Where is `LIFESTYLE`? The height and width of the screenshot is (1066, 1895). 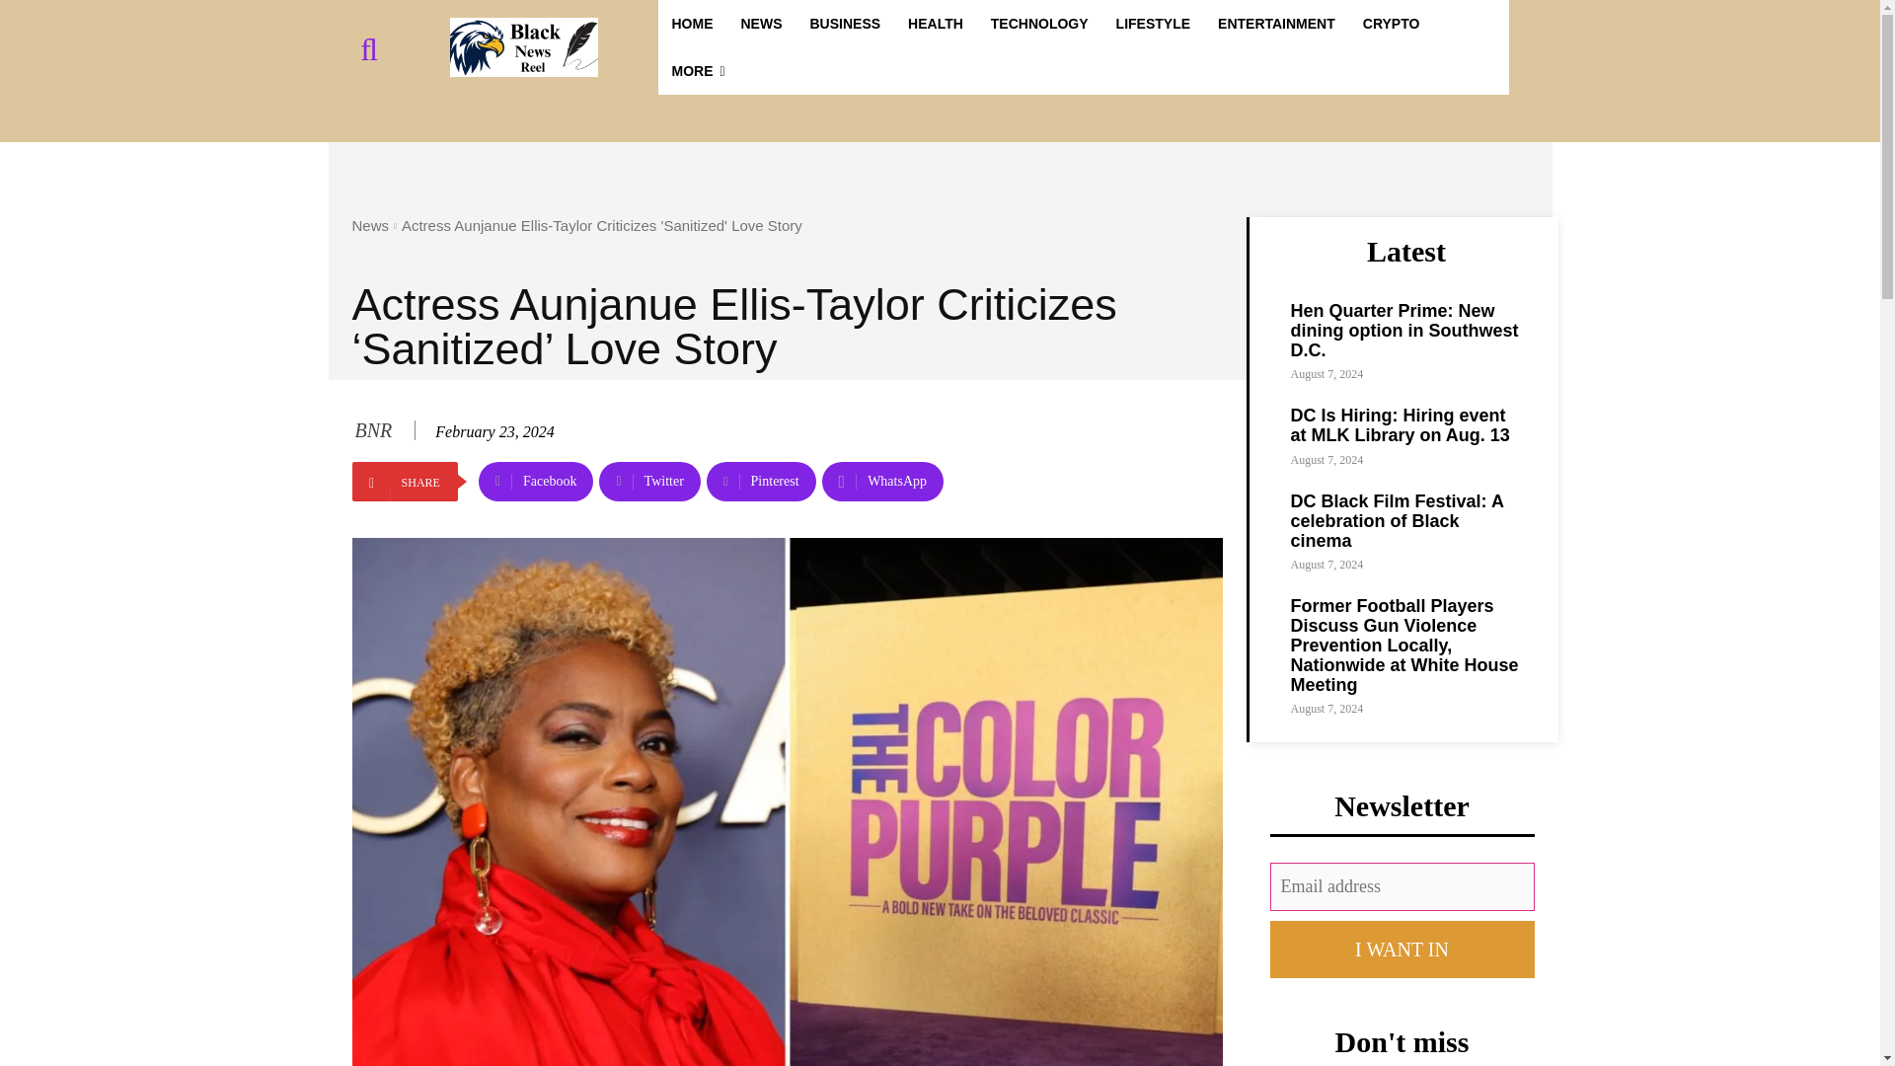
LIFESTYLE is located at coordinates (1153, 24).